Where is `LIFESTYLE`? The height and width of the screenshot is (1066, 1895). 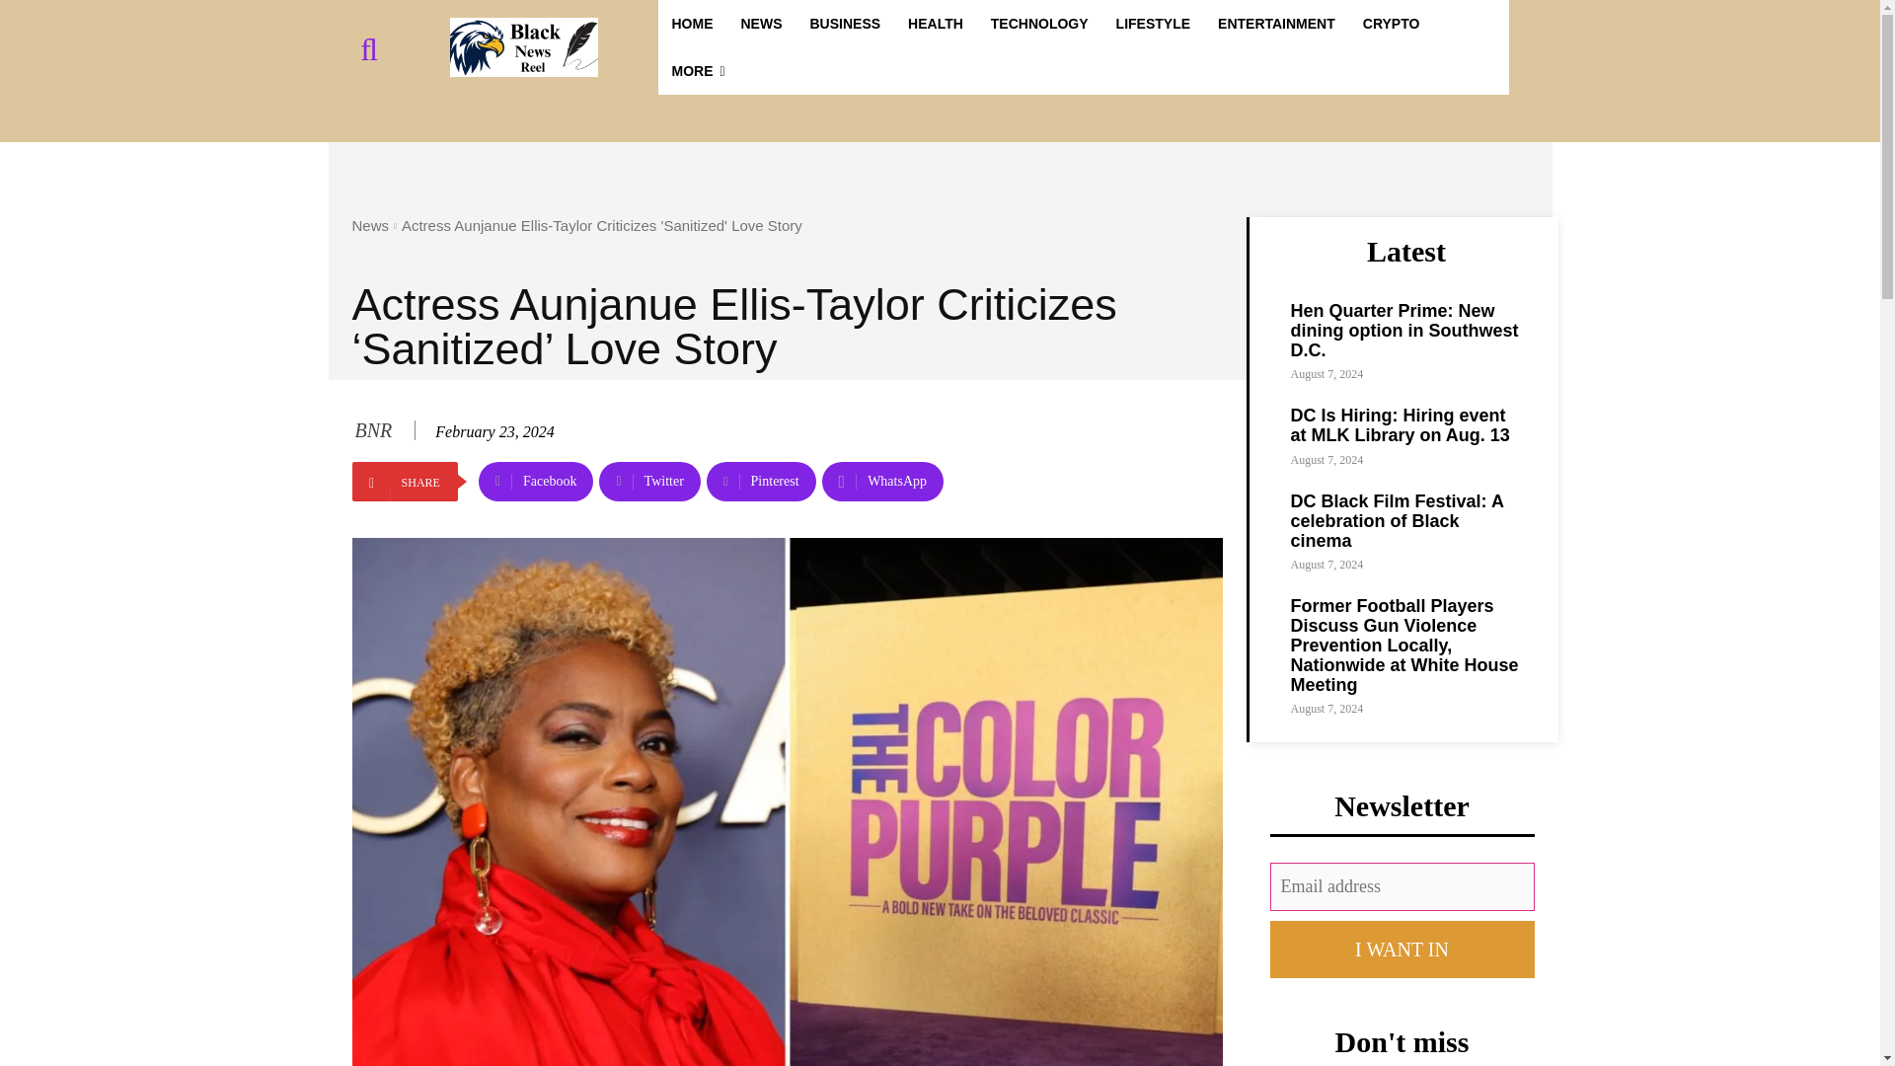
LIFESTYLE is located at coordinates (1153, 24).